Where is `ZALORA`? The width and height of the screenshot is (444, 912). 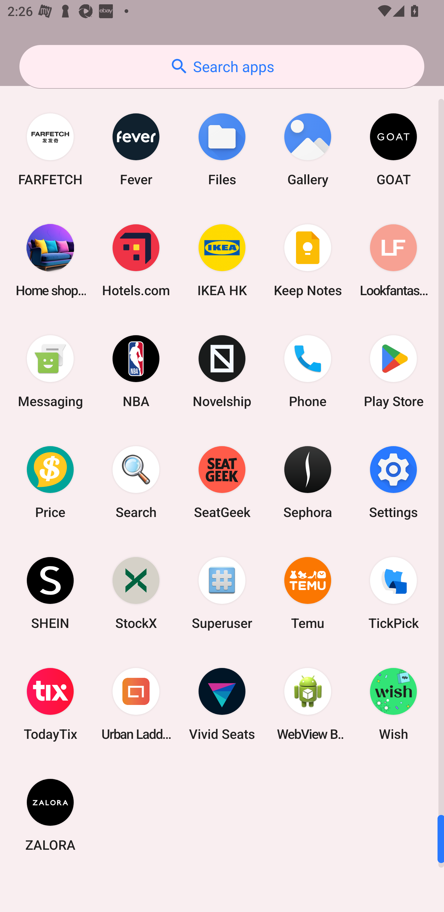
ZALORA is located at coordinates (50, 815).